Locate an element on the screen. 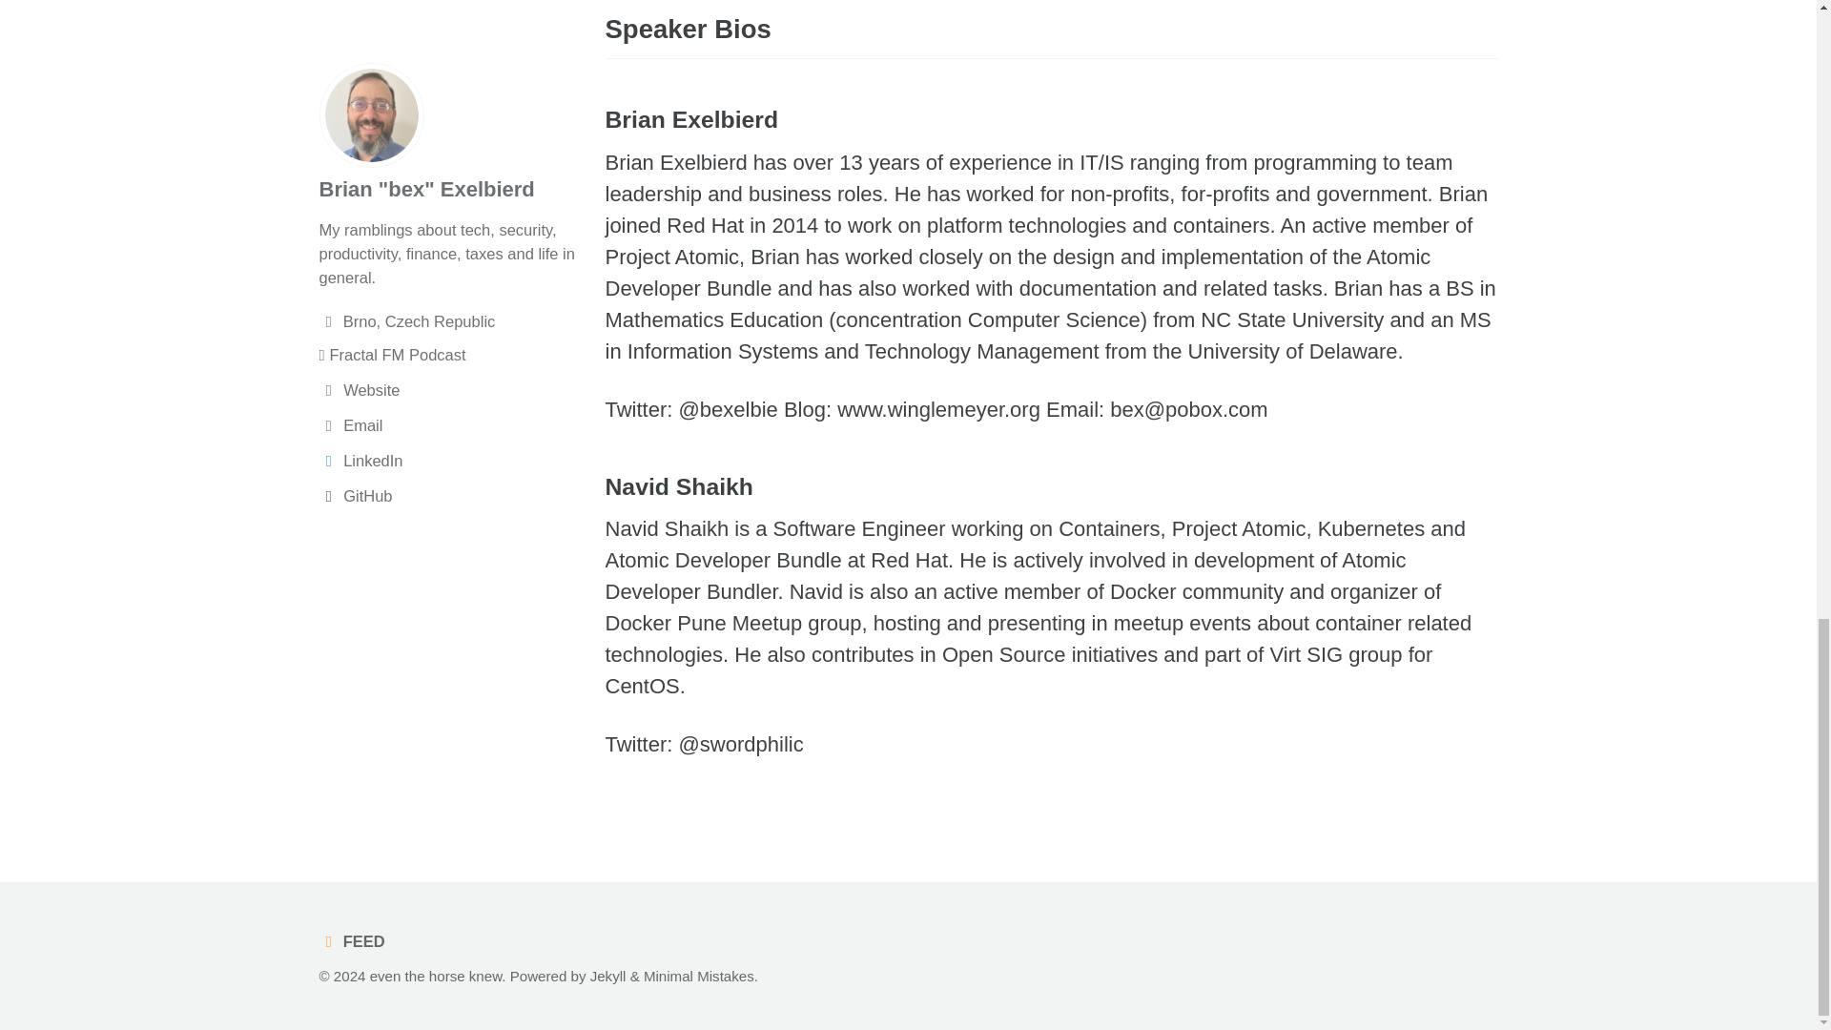  Minimal Mistakes is located at coordinates (699, 977).